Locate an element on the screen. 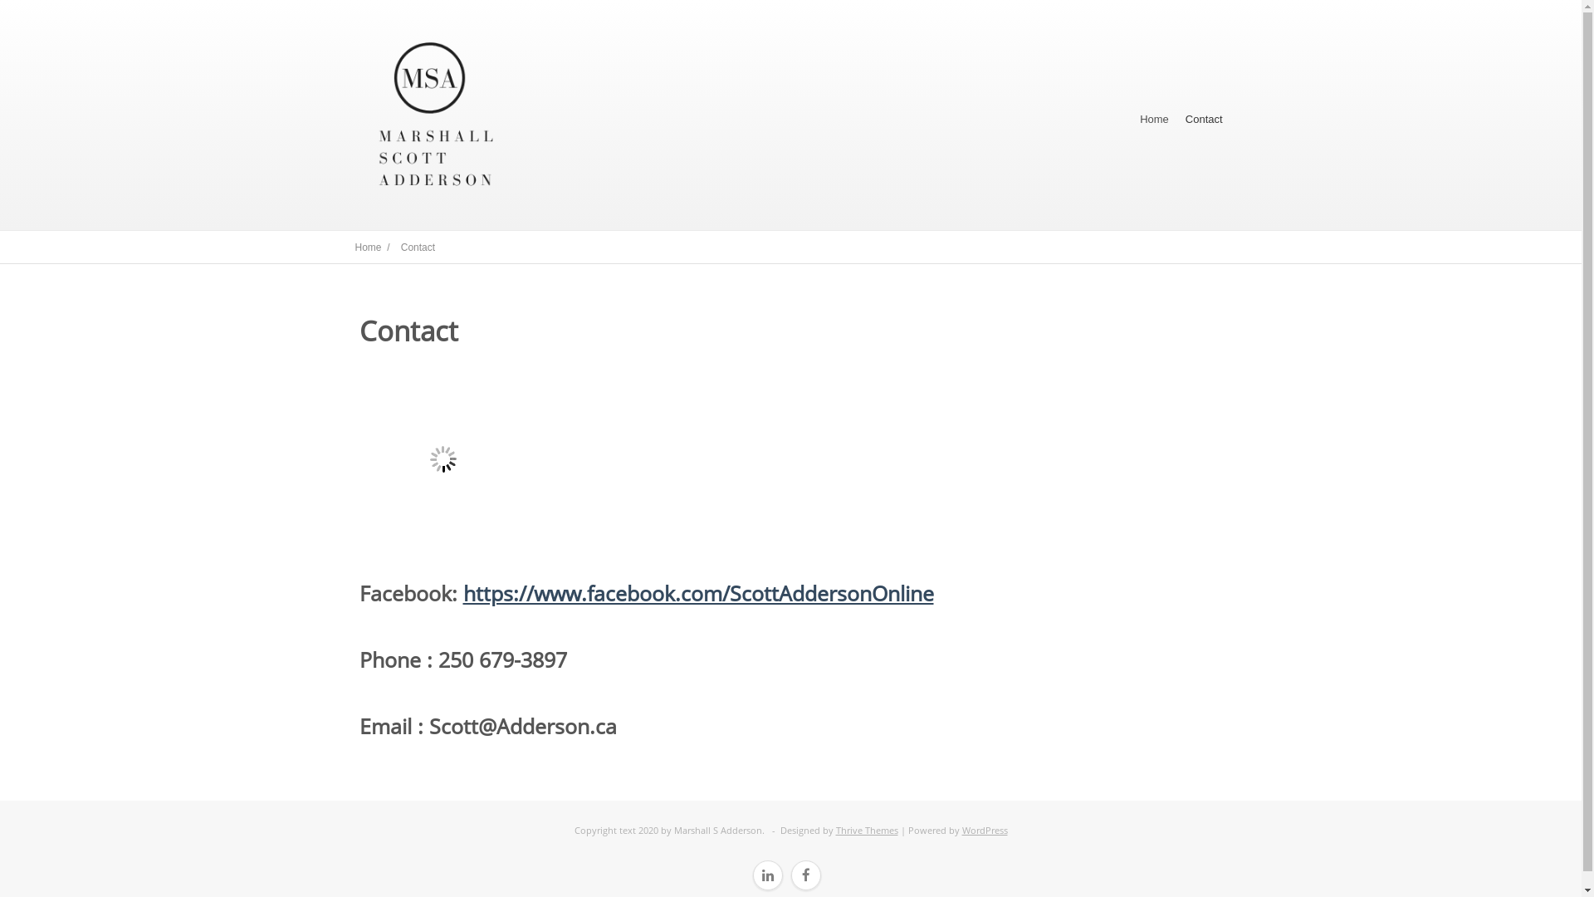  https://www.facebook.com/ScottAddersonOnline is located at coordinates (699, 593).